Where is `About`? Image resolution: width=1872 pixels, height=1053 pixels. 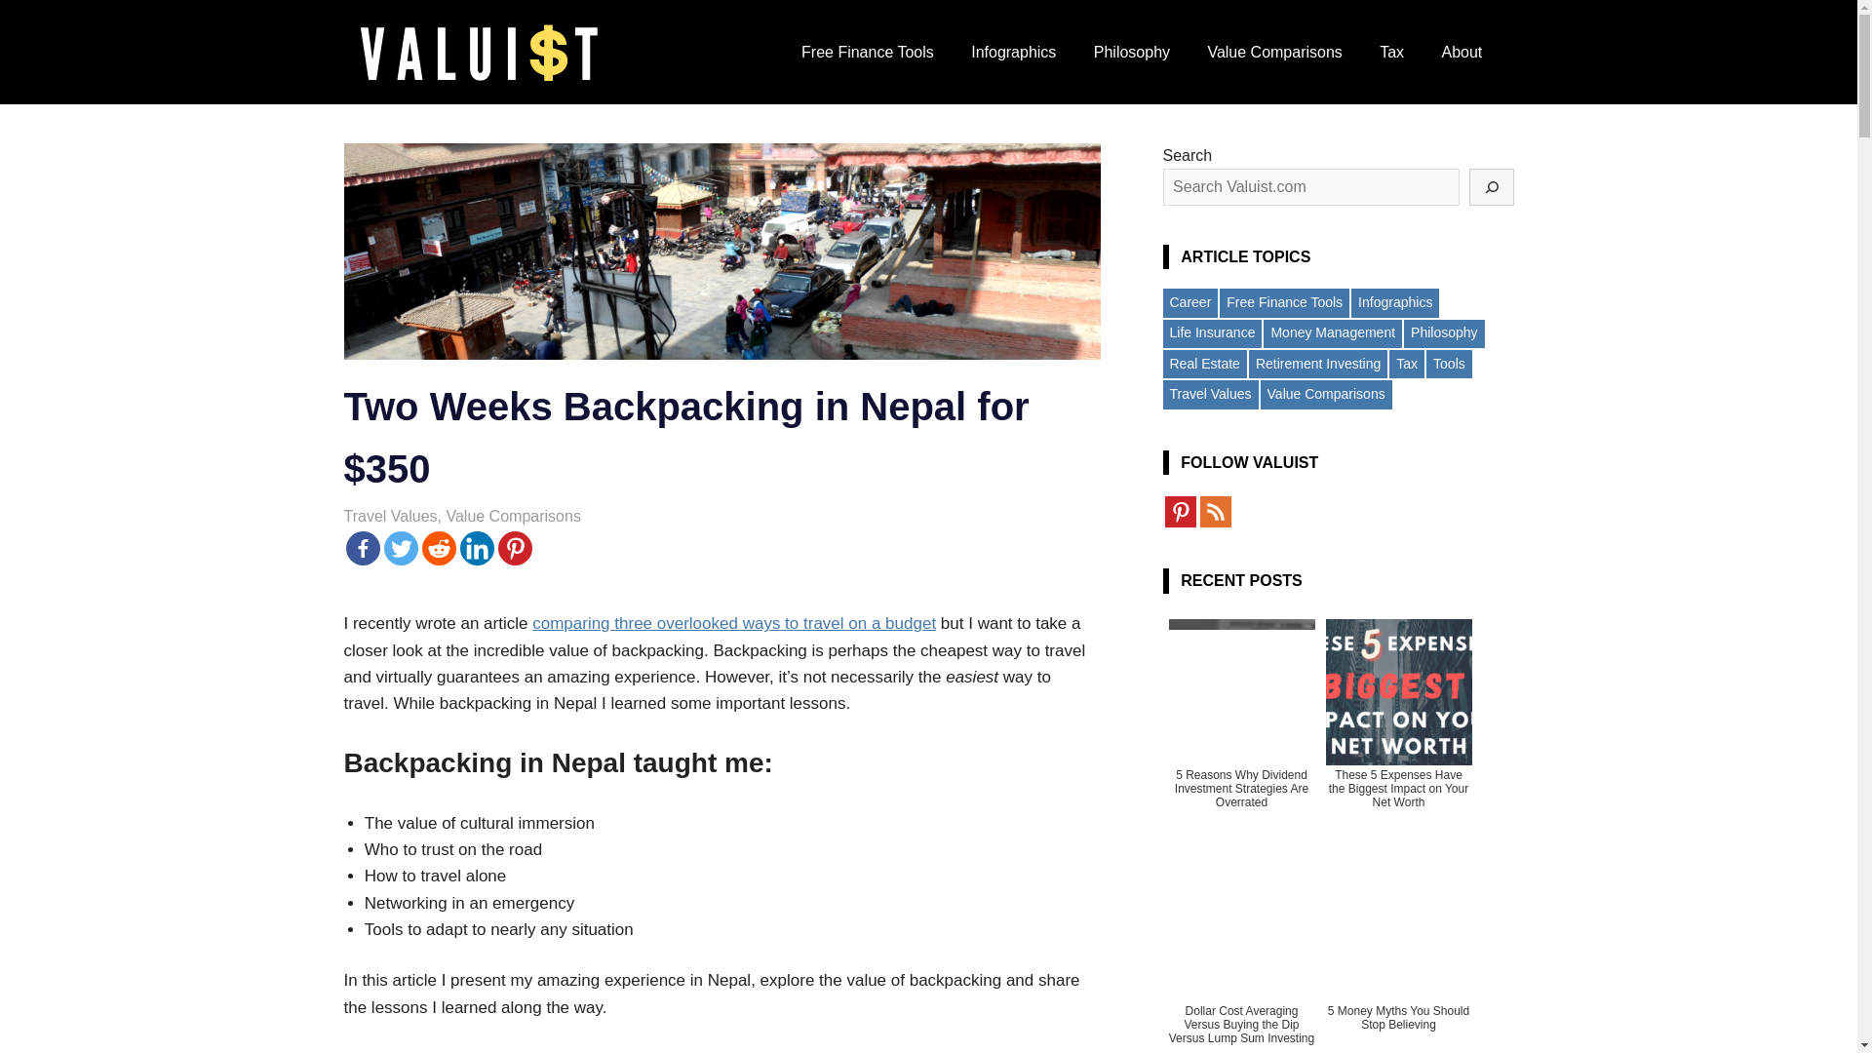
About is located at coordinates (1467, 53).